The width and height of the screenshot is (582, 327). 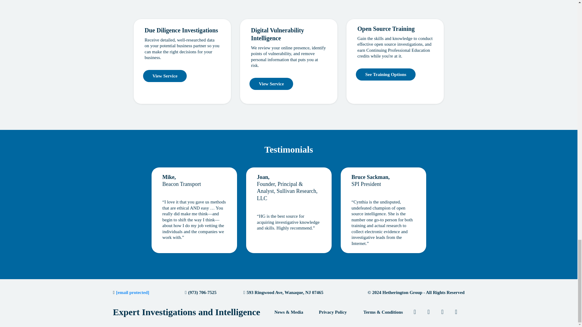 I want to click on See Training Options, so click(x=386, y=74).